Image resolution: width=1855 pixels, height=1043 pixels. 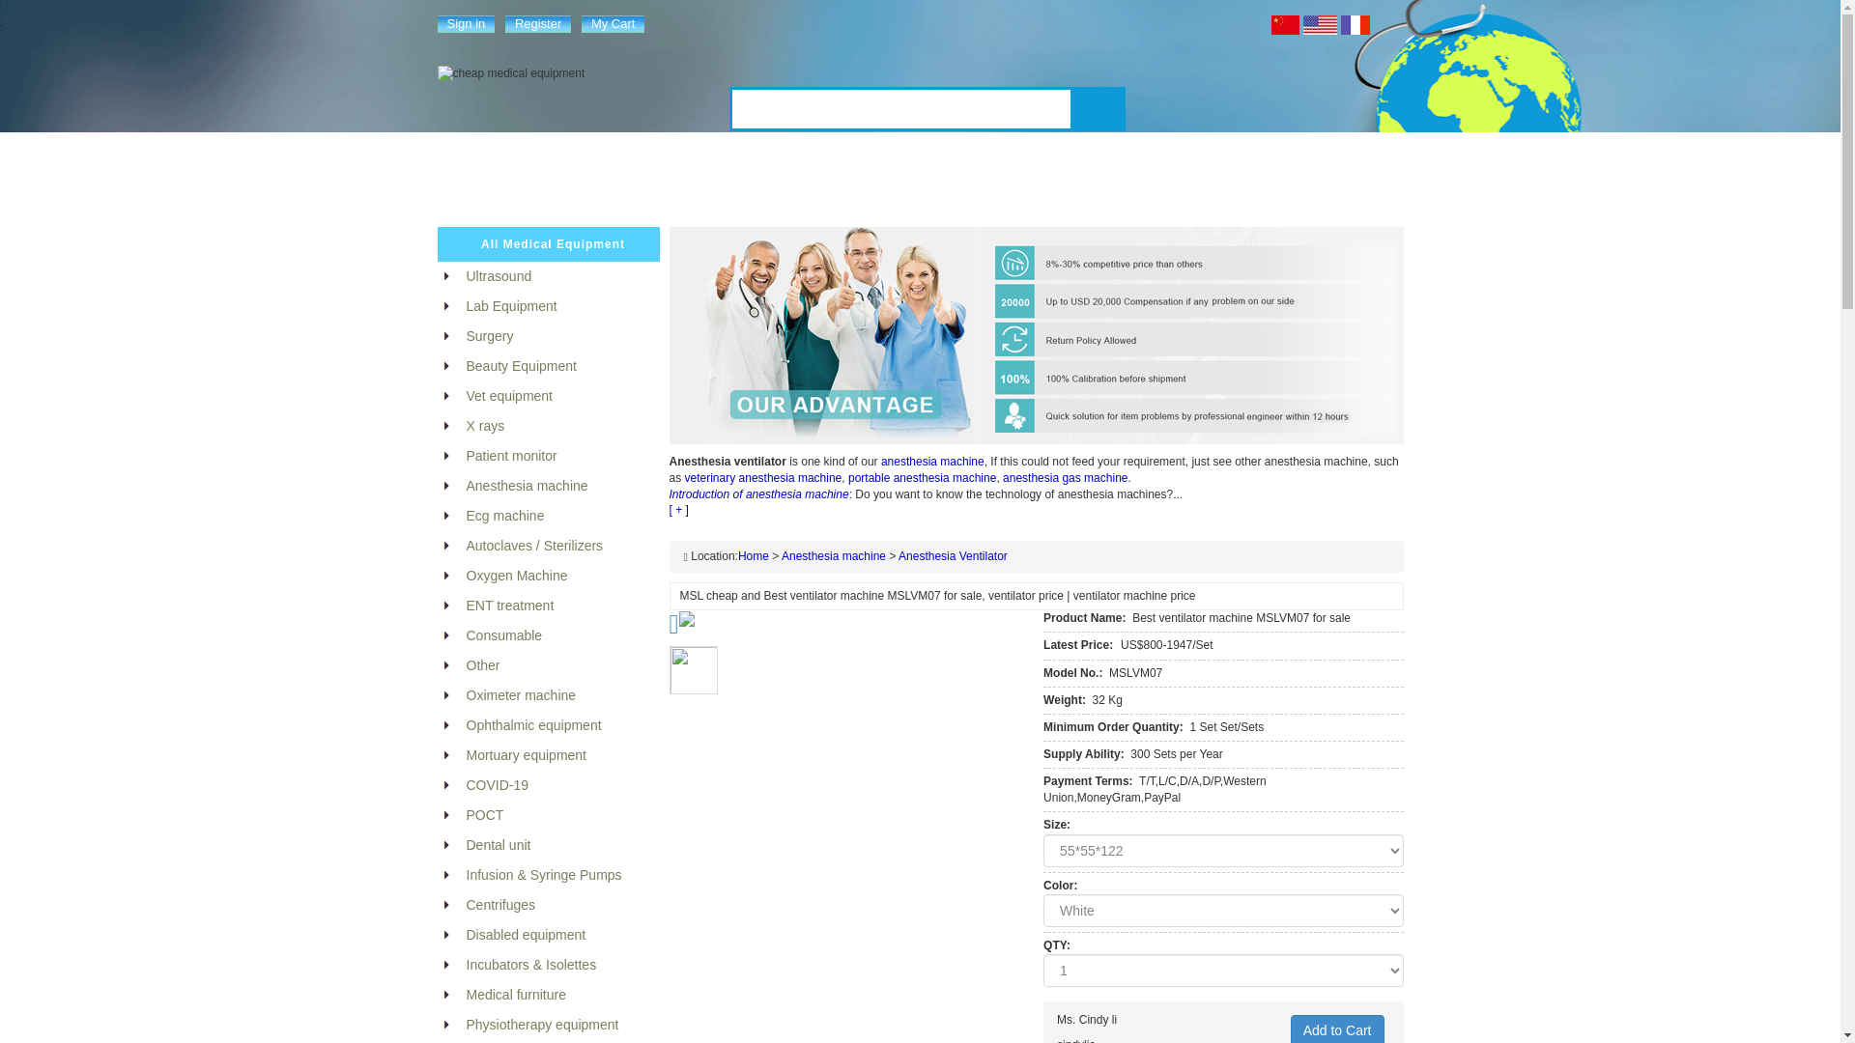 What do you see at coordinates (538, 23) in the screenshot?
I see `Register` at bounding box center [538, 23].